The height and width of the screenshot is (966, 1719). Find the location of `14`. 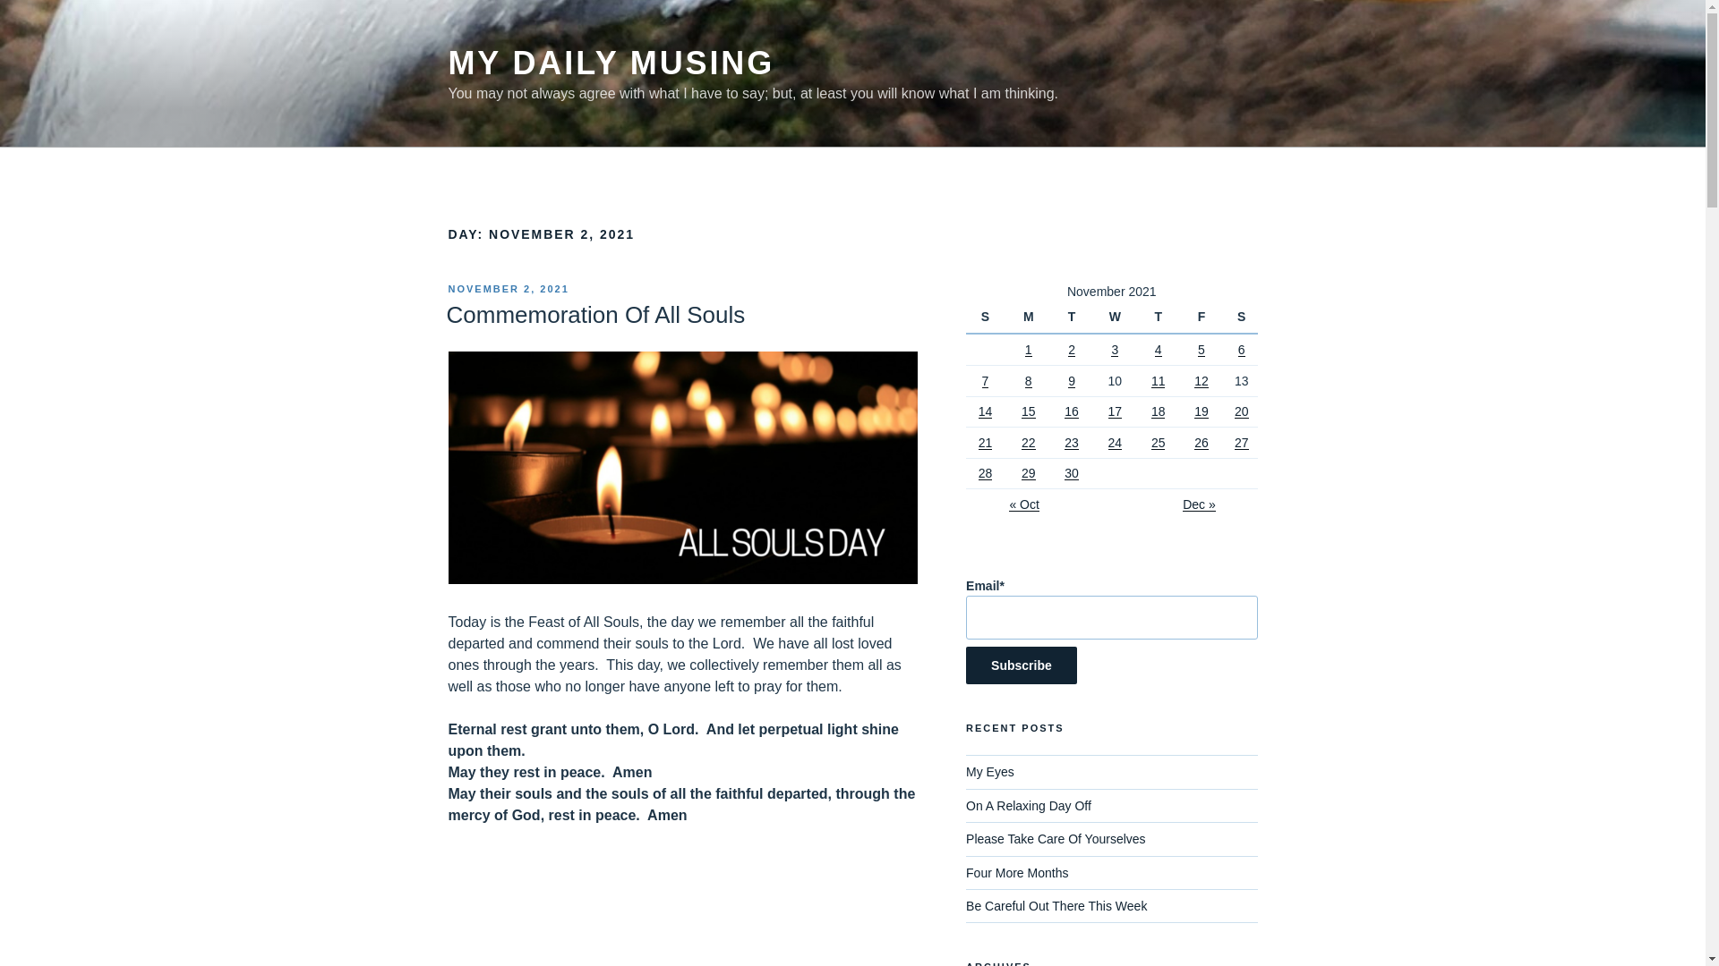

14 is located at coordinates (985, 411).